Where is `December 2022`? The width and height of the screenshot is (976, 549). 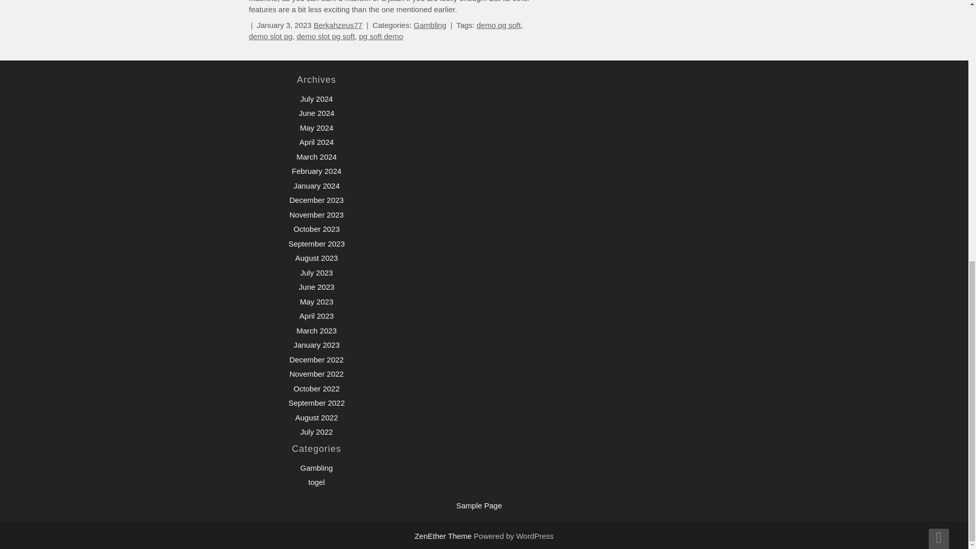 December 2022 is located at coordinates (316, 359).